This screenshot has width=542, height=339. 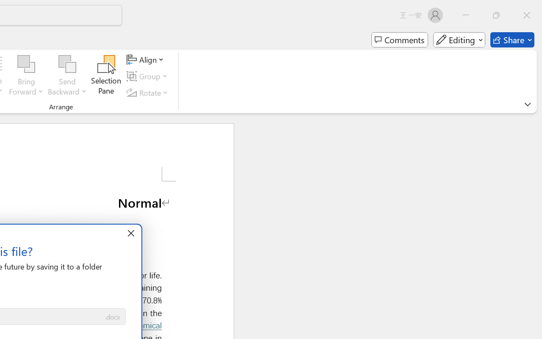 What do you see at coordinates (26, 64) in the screenshot?
I see `Bring Forward` at bounding box center [26, 64].